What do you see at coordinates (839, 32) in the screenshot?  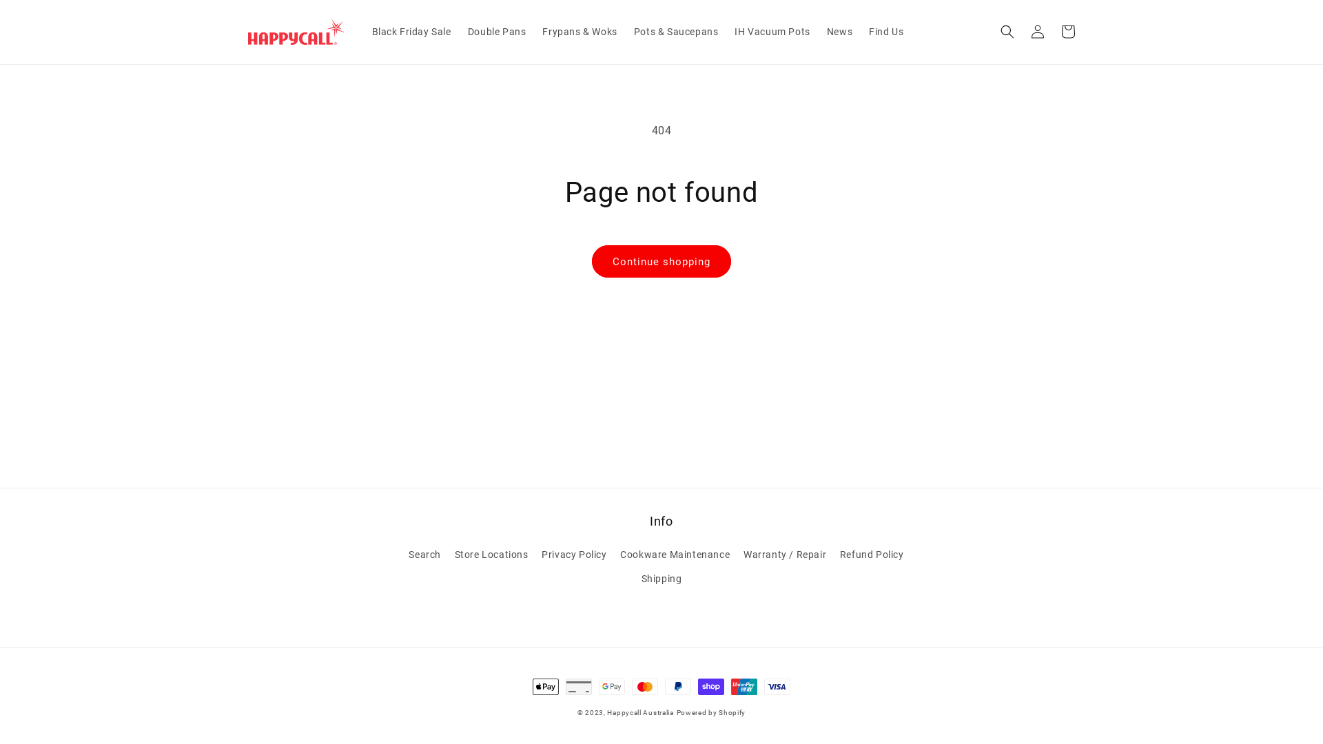 I see `News` at bounding box center [839, 32].